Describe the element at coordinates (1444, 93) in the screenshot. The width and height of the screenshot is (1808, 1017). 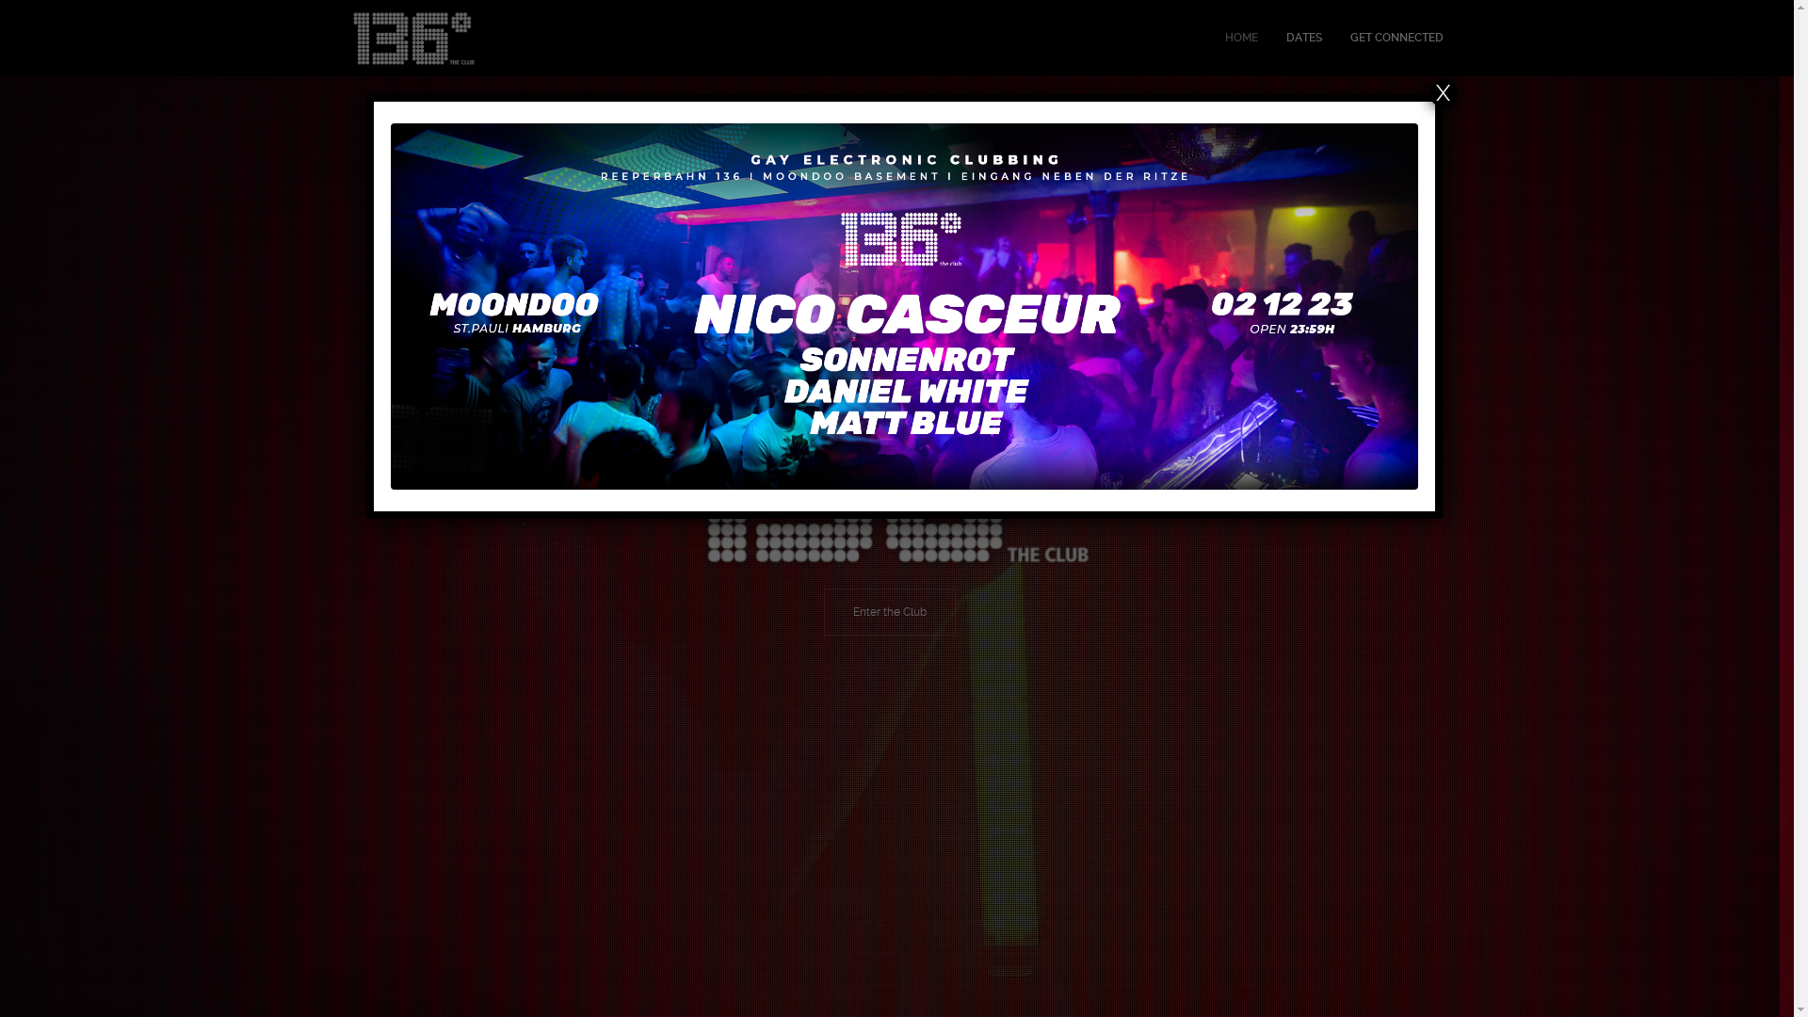
I see `X` at that location.